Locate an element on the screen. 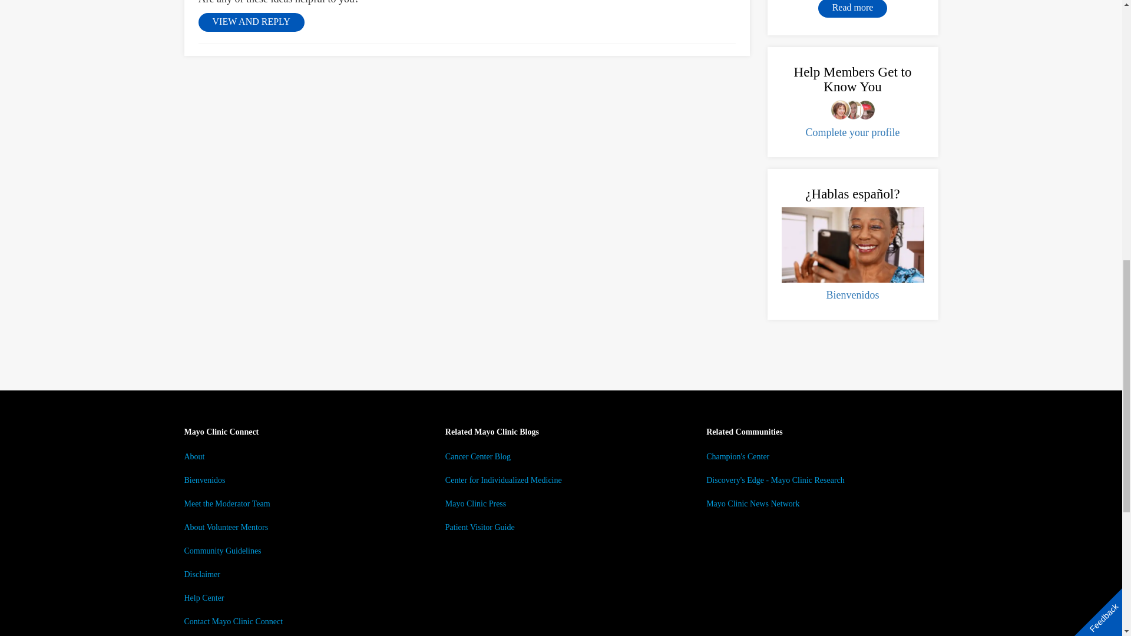 The width and height of the screenshot is (1131, 636). Contact Mayo Clinic Connect is located at coordinates (233, 621).